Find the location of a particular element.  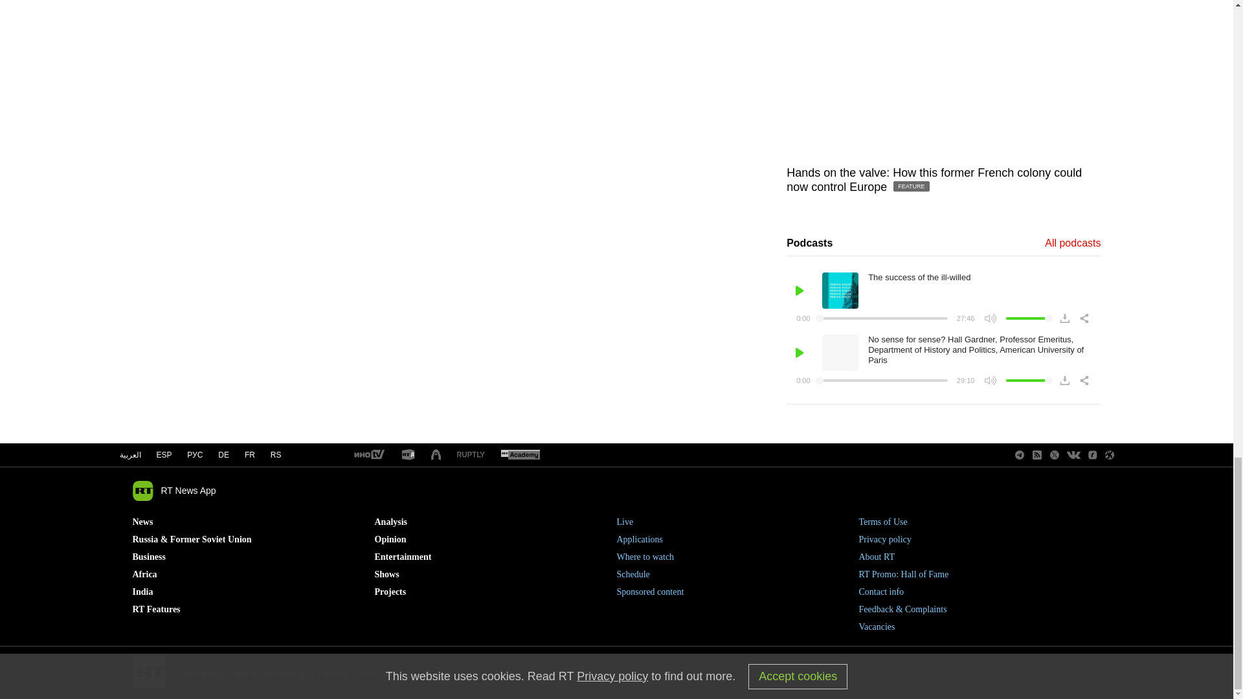

RT  is located at coordinates (368, 455).